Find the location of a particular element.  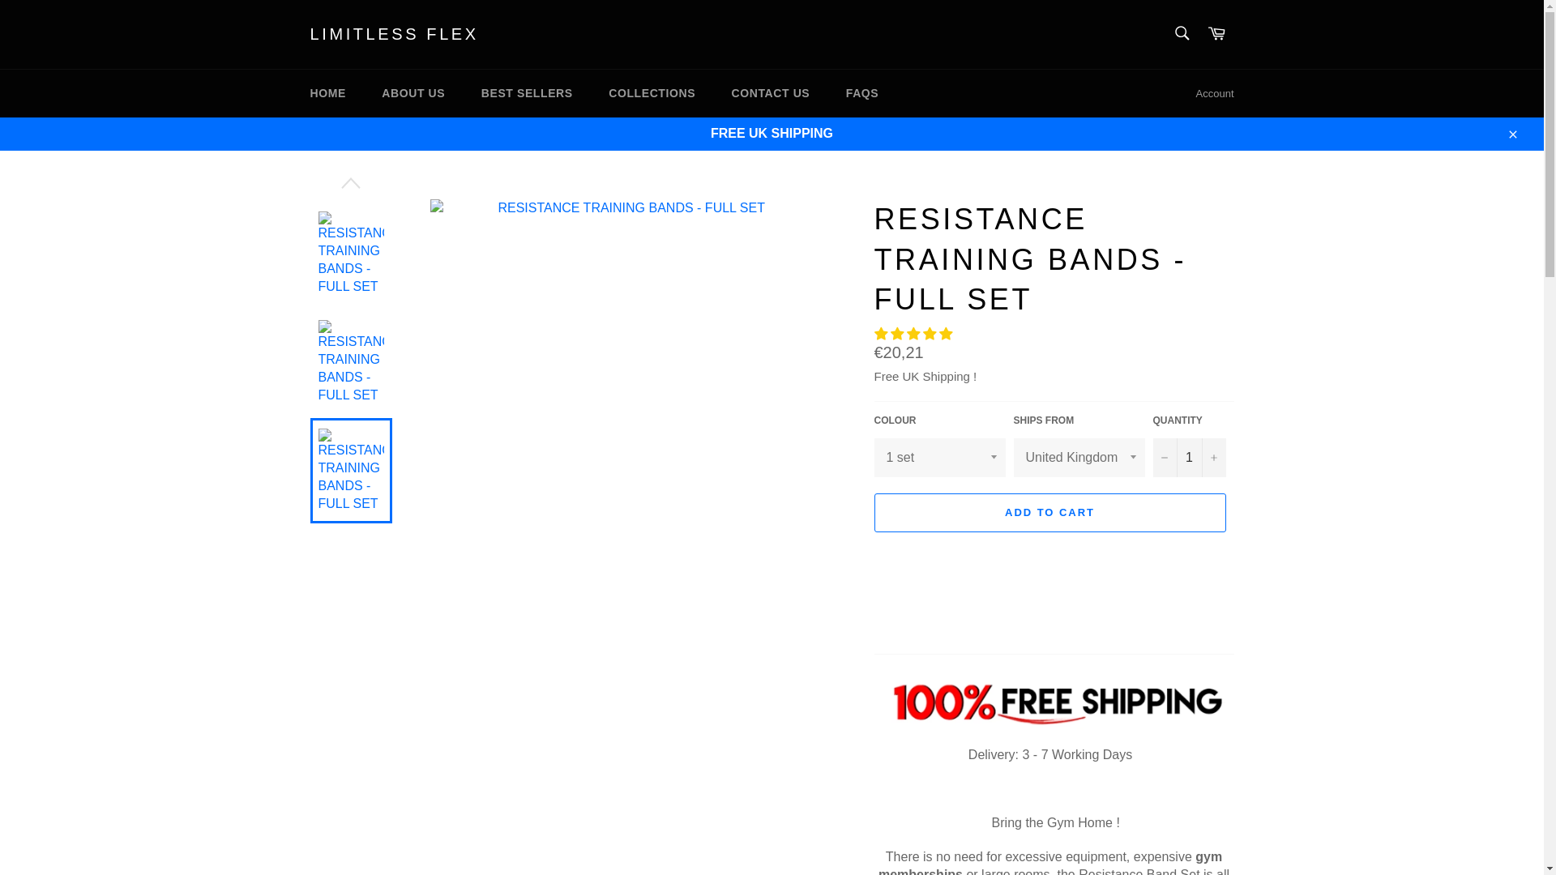

BEST SELLERS is located at coordinates (527, 93).